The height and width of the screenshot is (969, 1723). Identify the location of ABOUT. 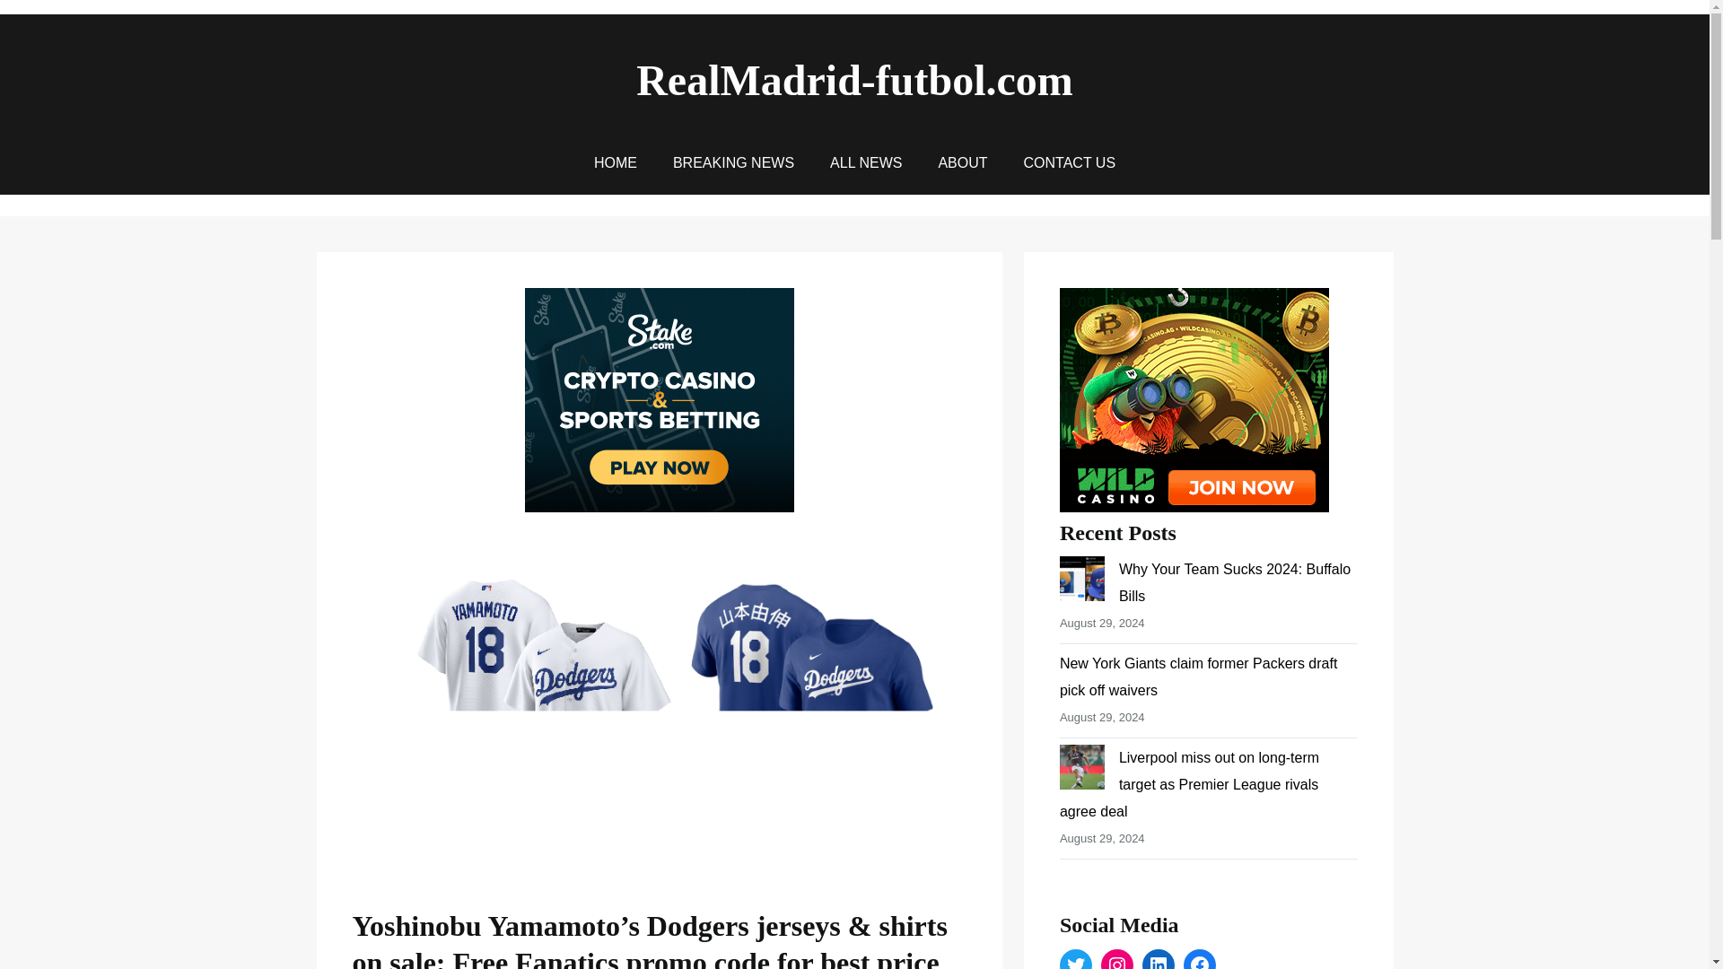
(962, 163).